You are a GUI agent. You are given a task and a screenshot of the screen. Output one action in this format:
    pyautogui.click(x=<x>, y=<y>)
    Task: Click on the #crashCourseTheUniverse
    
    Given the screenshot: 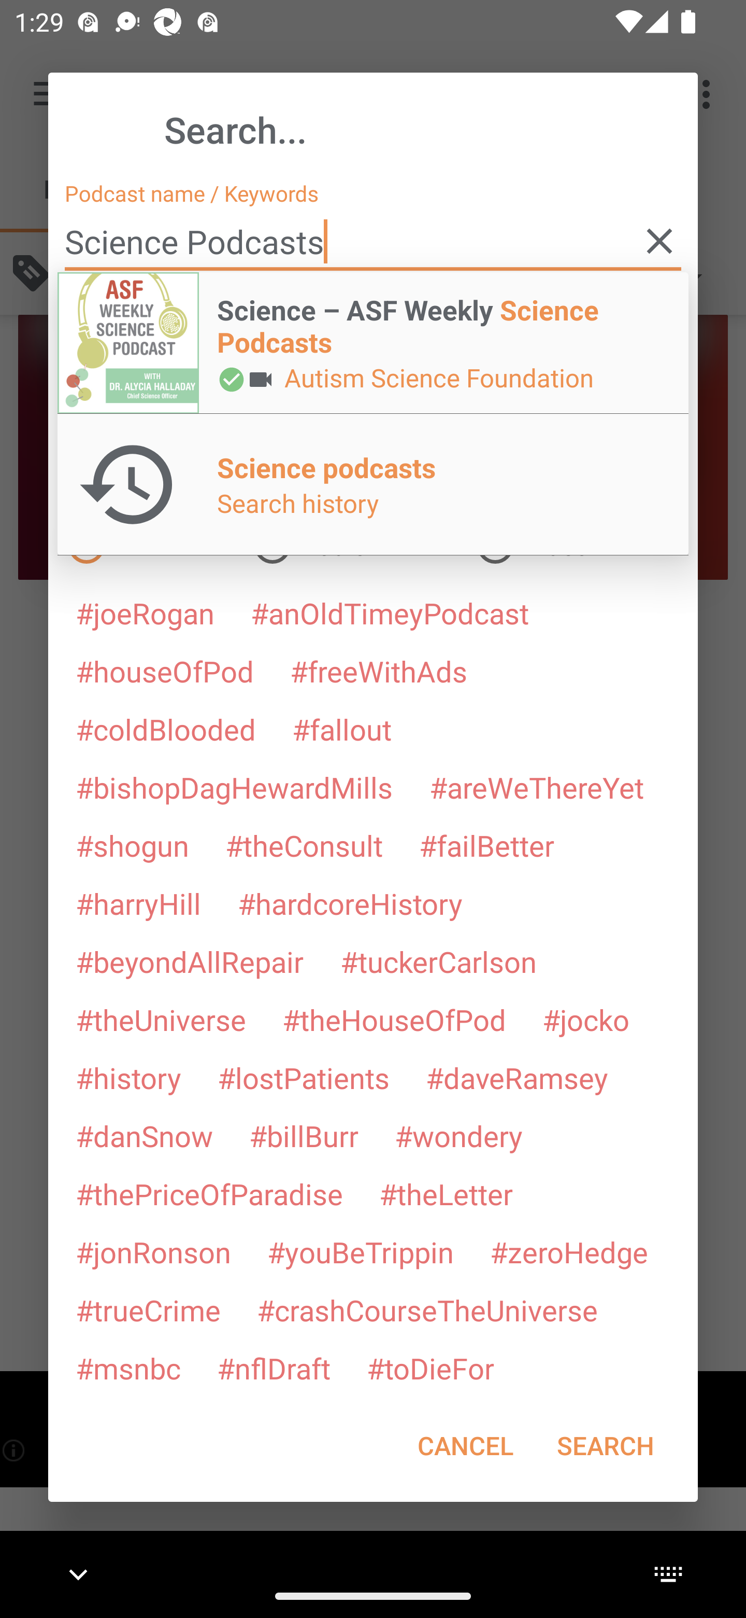 What is the action you would take?
    pyautogui.click(x=427, y=1309)
    